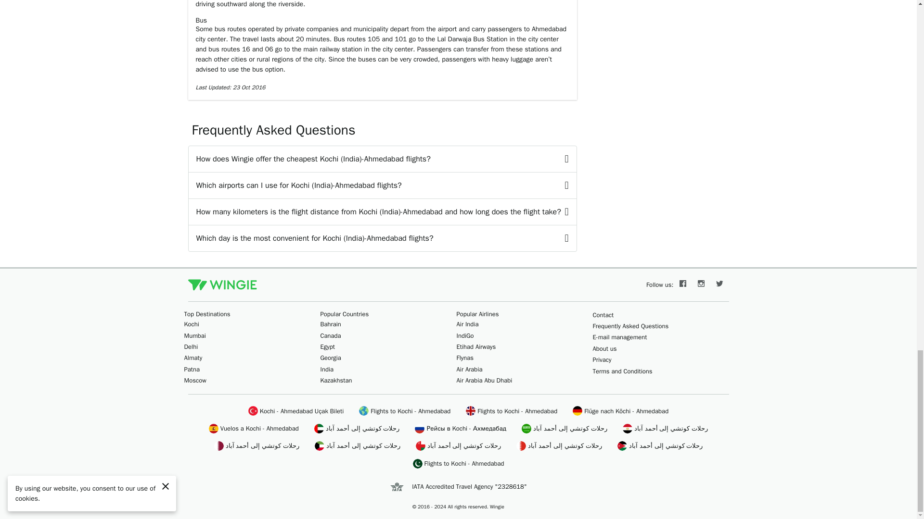  Describe the element at coordinates (193, 358) in the screenshot. I see `Almaty` at that location.